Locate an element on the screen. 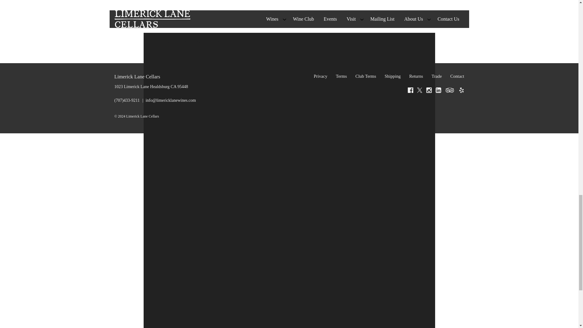 Image resolution: width=583 pixels, height=328 pixels. Club Terms is located at coordinates (366, 76).